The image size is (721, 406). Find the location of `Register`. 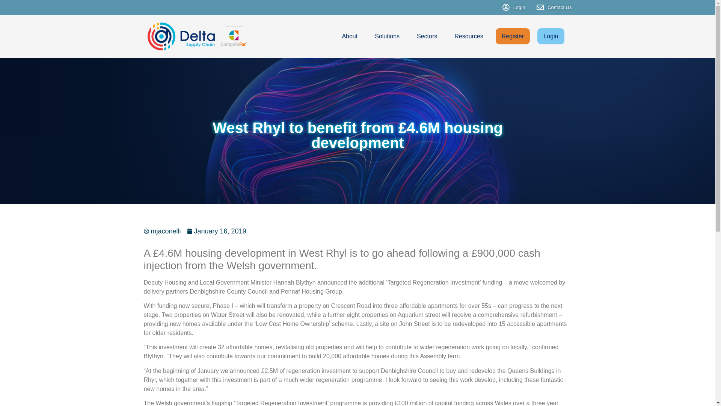

Register is located at coordinates (513, 36).